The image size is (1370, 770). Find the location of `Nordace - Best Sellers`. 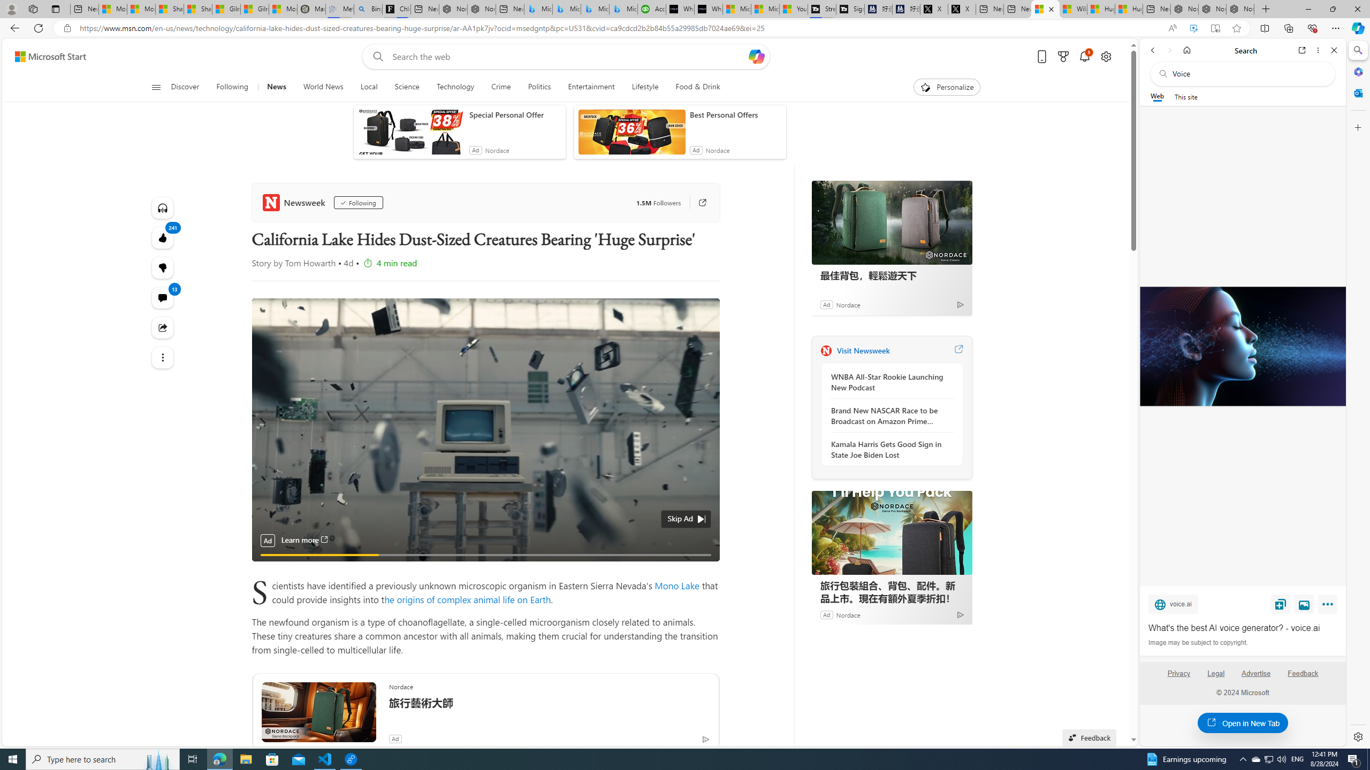

Nordace - Best Sellers is located at coordinates (1184, 9).